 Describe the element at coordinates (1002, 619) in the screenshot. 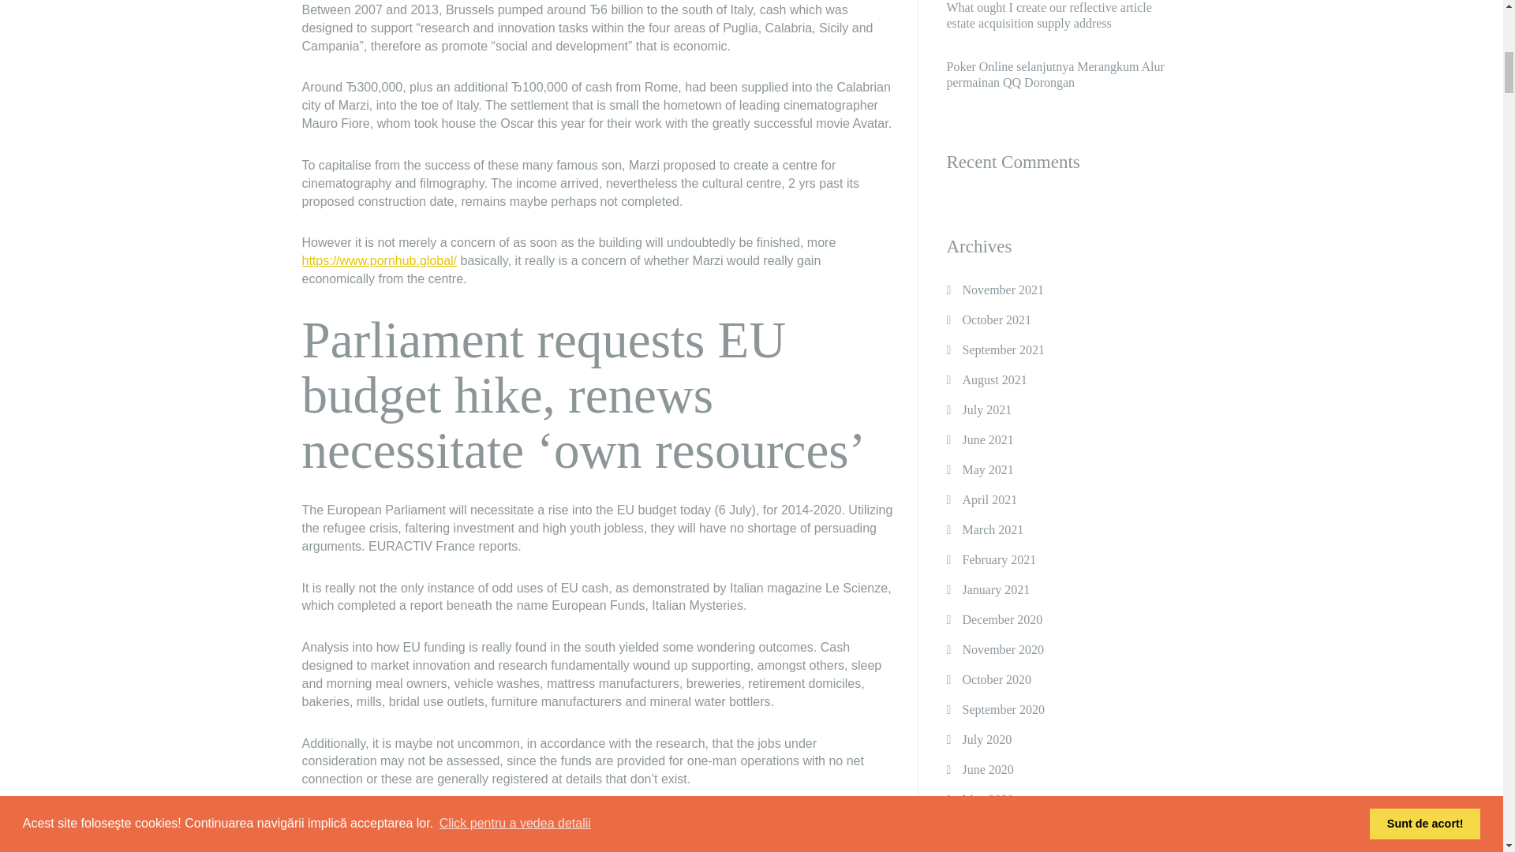

I see `December 2020` at that location.